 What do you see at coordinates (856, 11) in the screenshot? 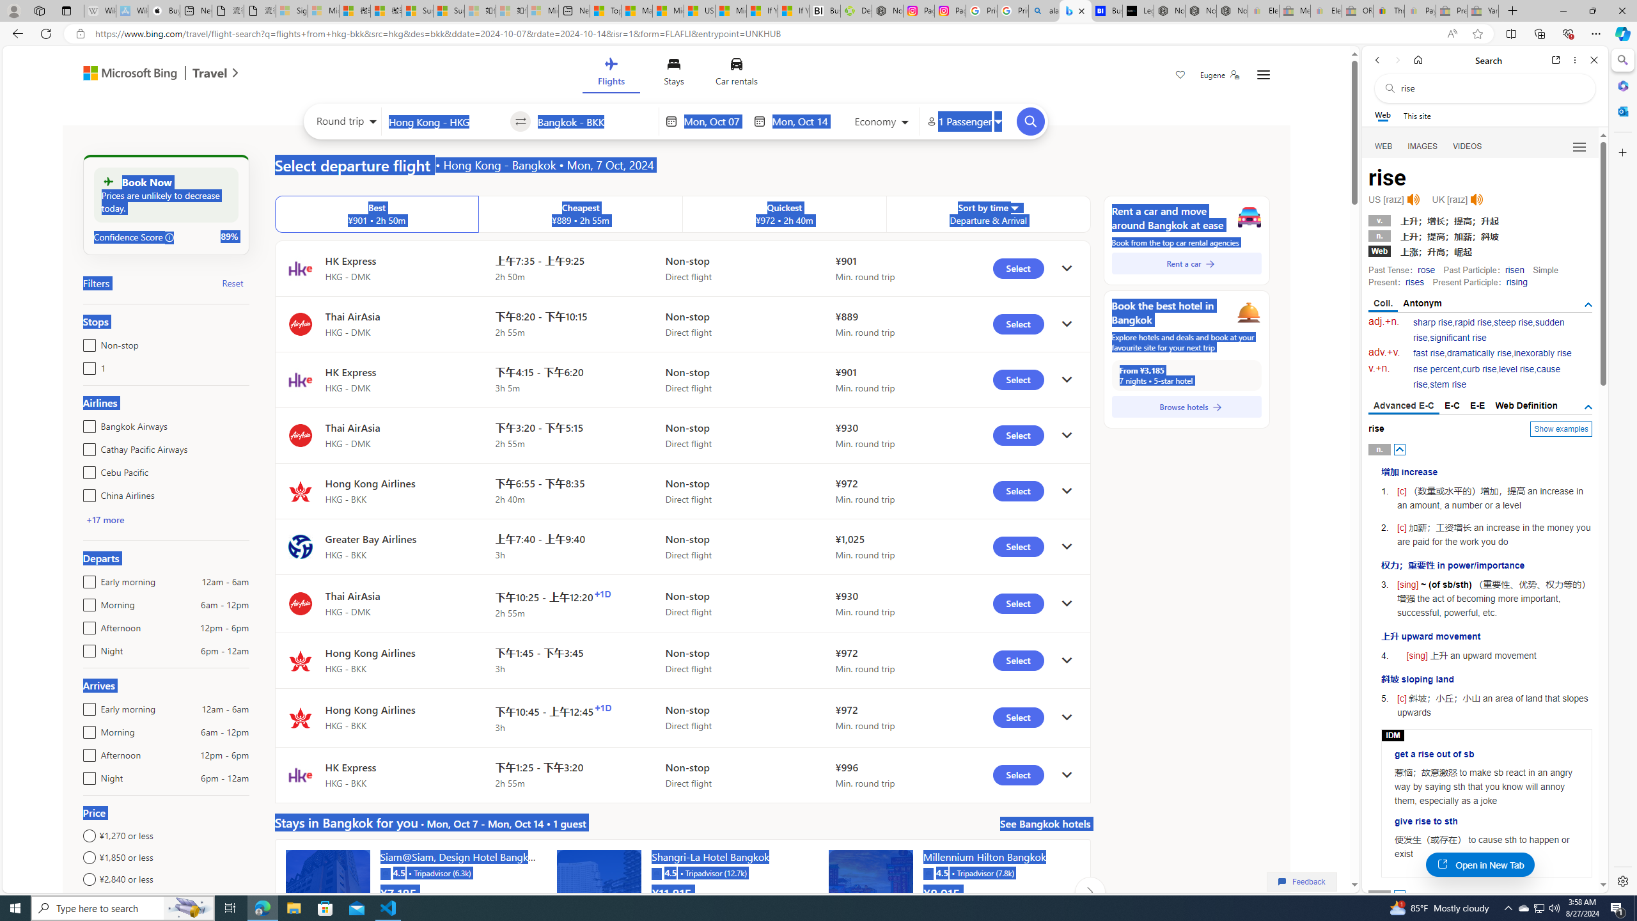
I see `Descarga Driver Updater` at bounding box center [856, 11].